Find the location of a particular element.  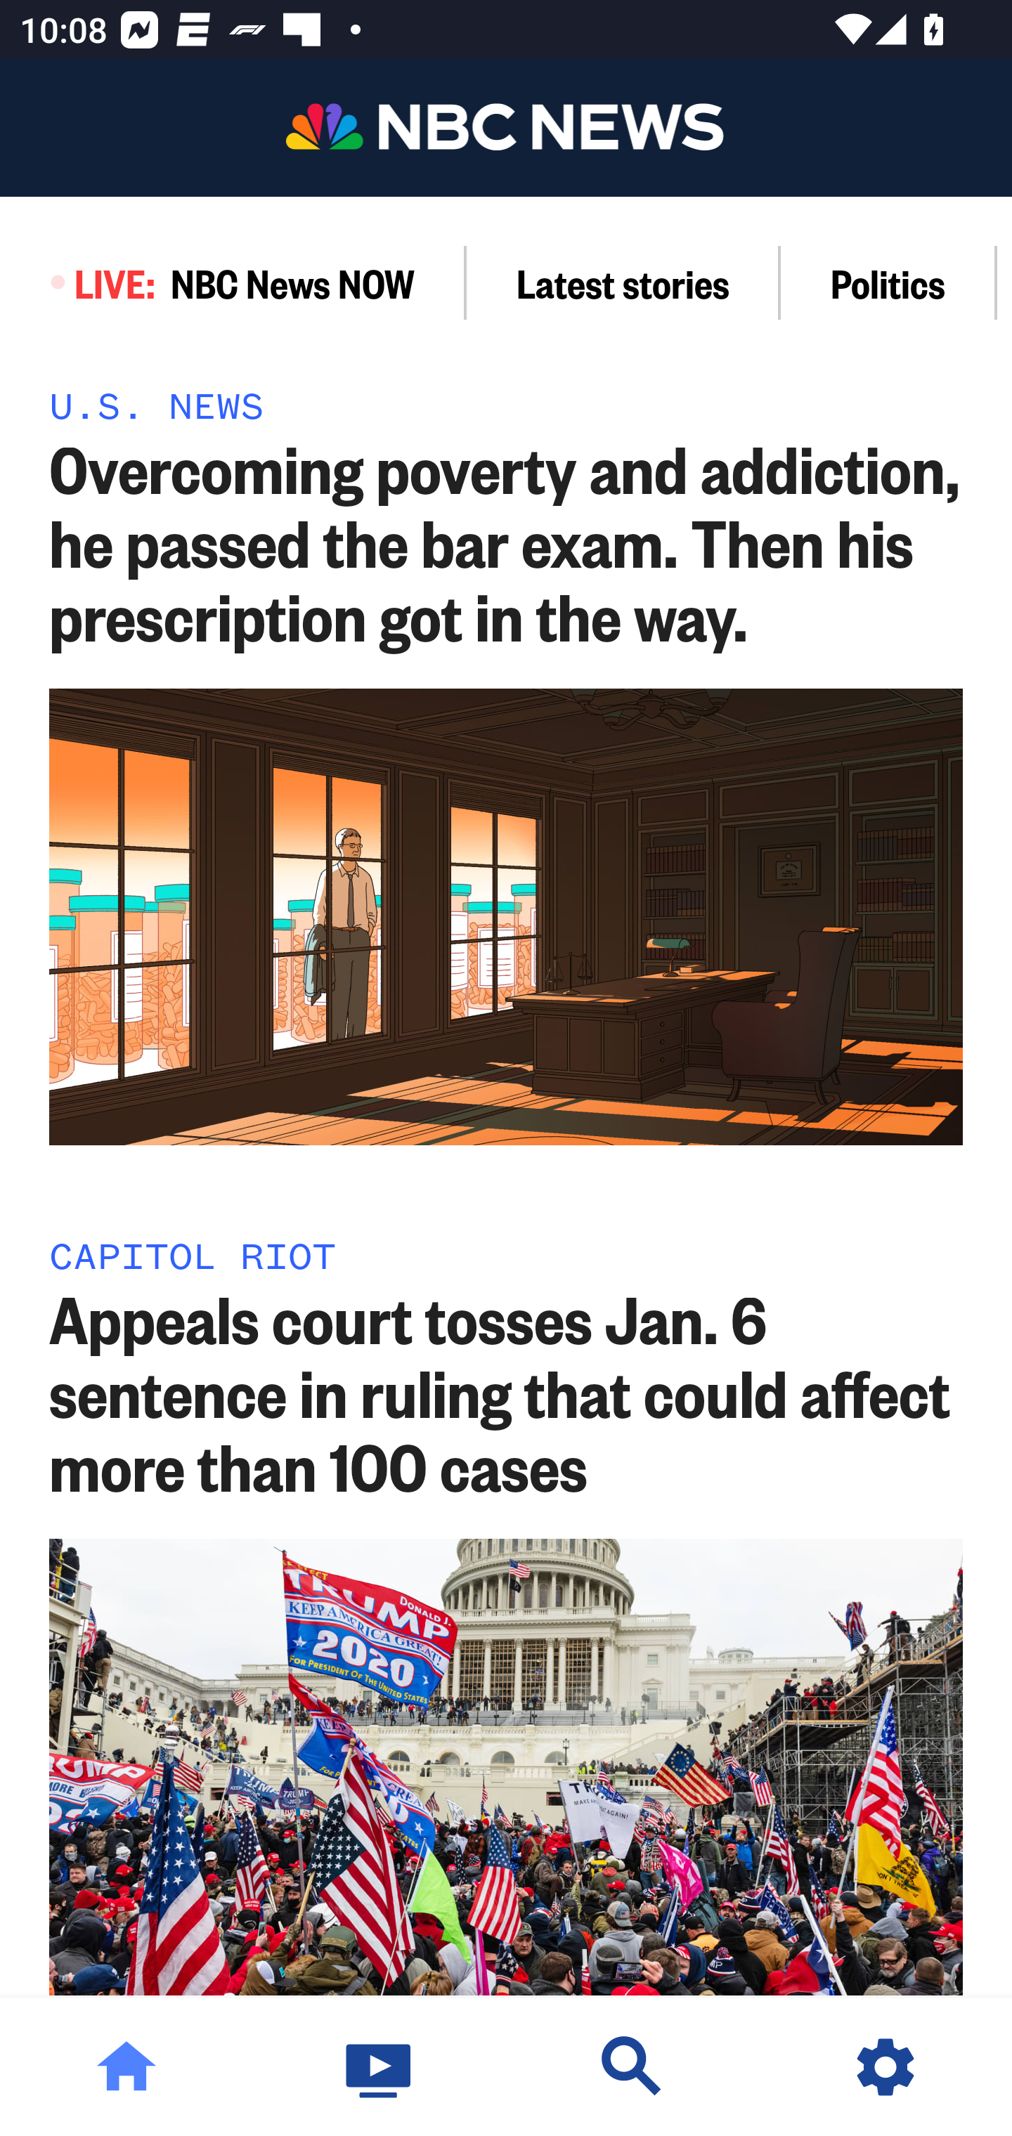

Latest stories Section,Latest stories is located at coordinates (623, 282).